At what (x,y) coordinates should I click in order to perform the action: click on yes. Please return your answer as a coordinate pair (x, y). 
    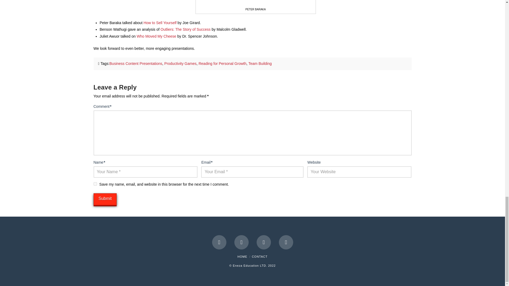
    Looking at the image, I should click on (95, 184).